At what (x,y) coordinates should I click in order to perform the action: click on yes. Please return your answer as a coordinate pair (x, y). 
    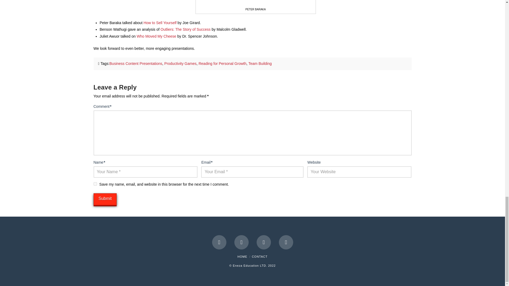
    Looking at the image, I should click on (95, 184).